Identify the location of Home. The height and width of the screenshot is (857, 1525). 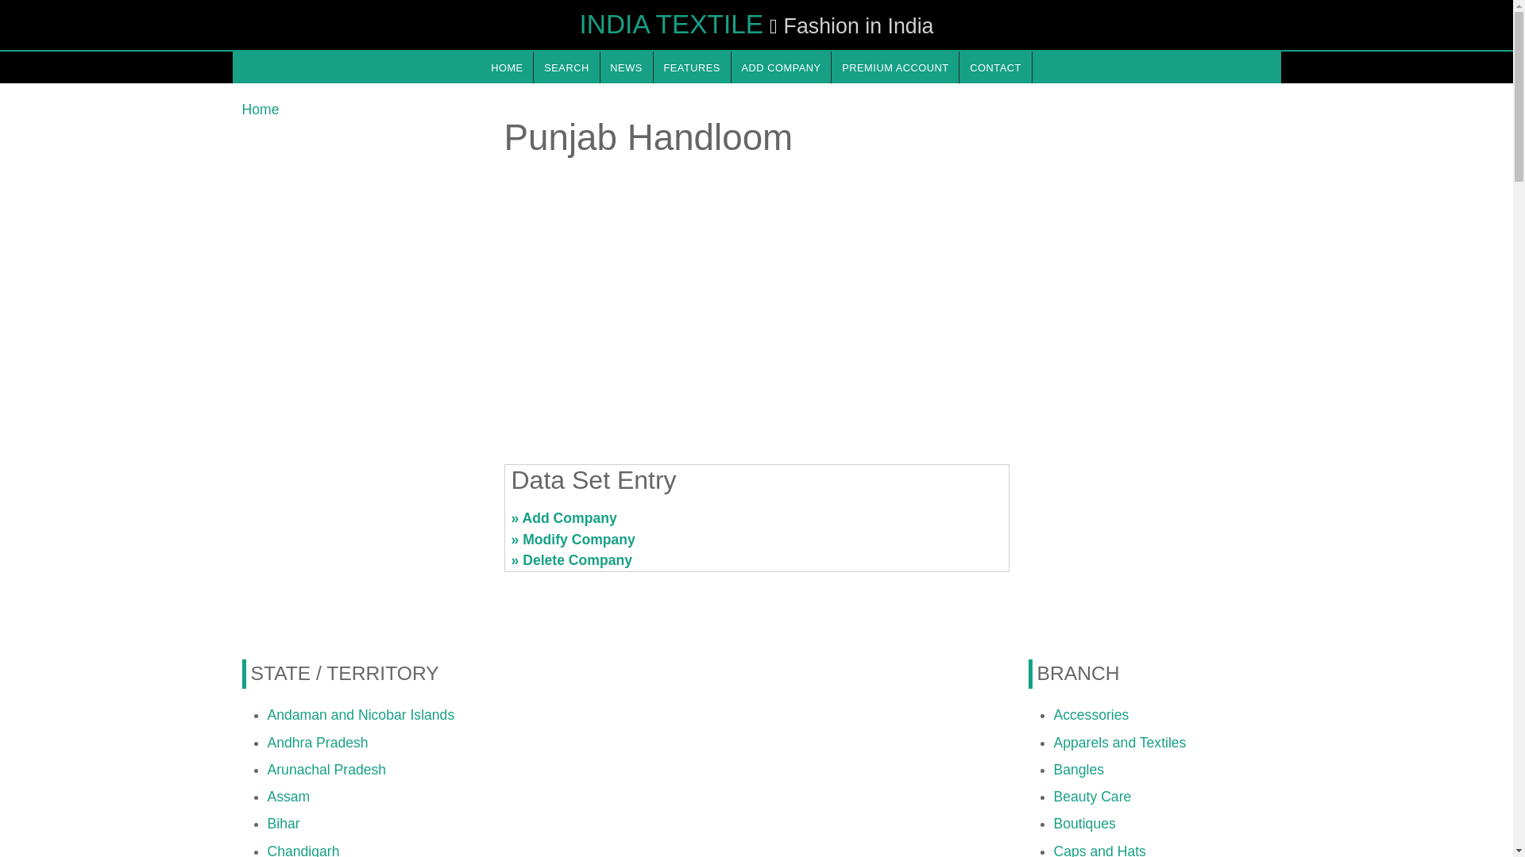
(260, 110).